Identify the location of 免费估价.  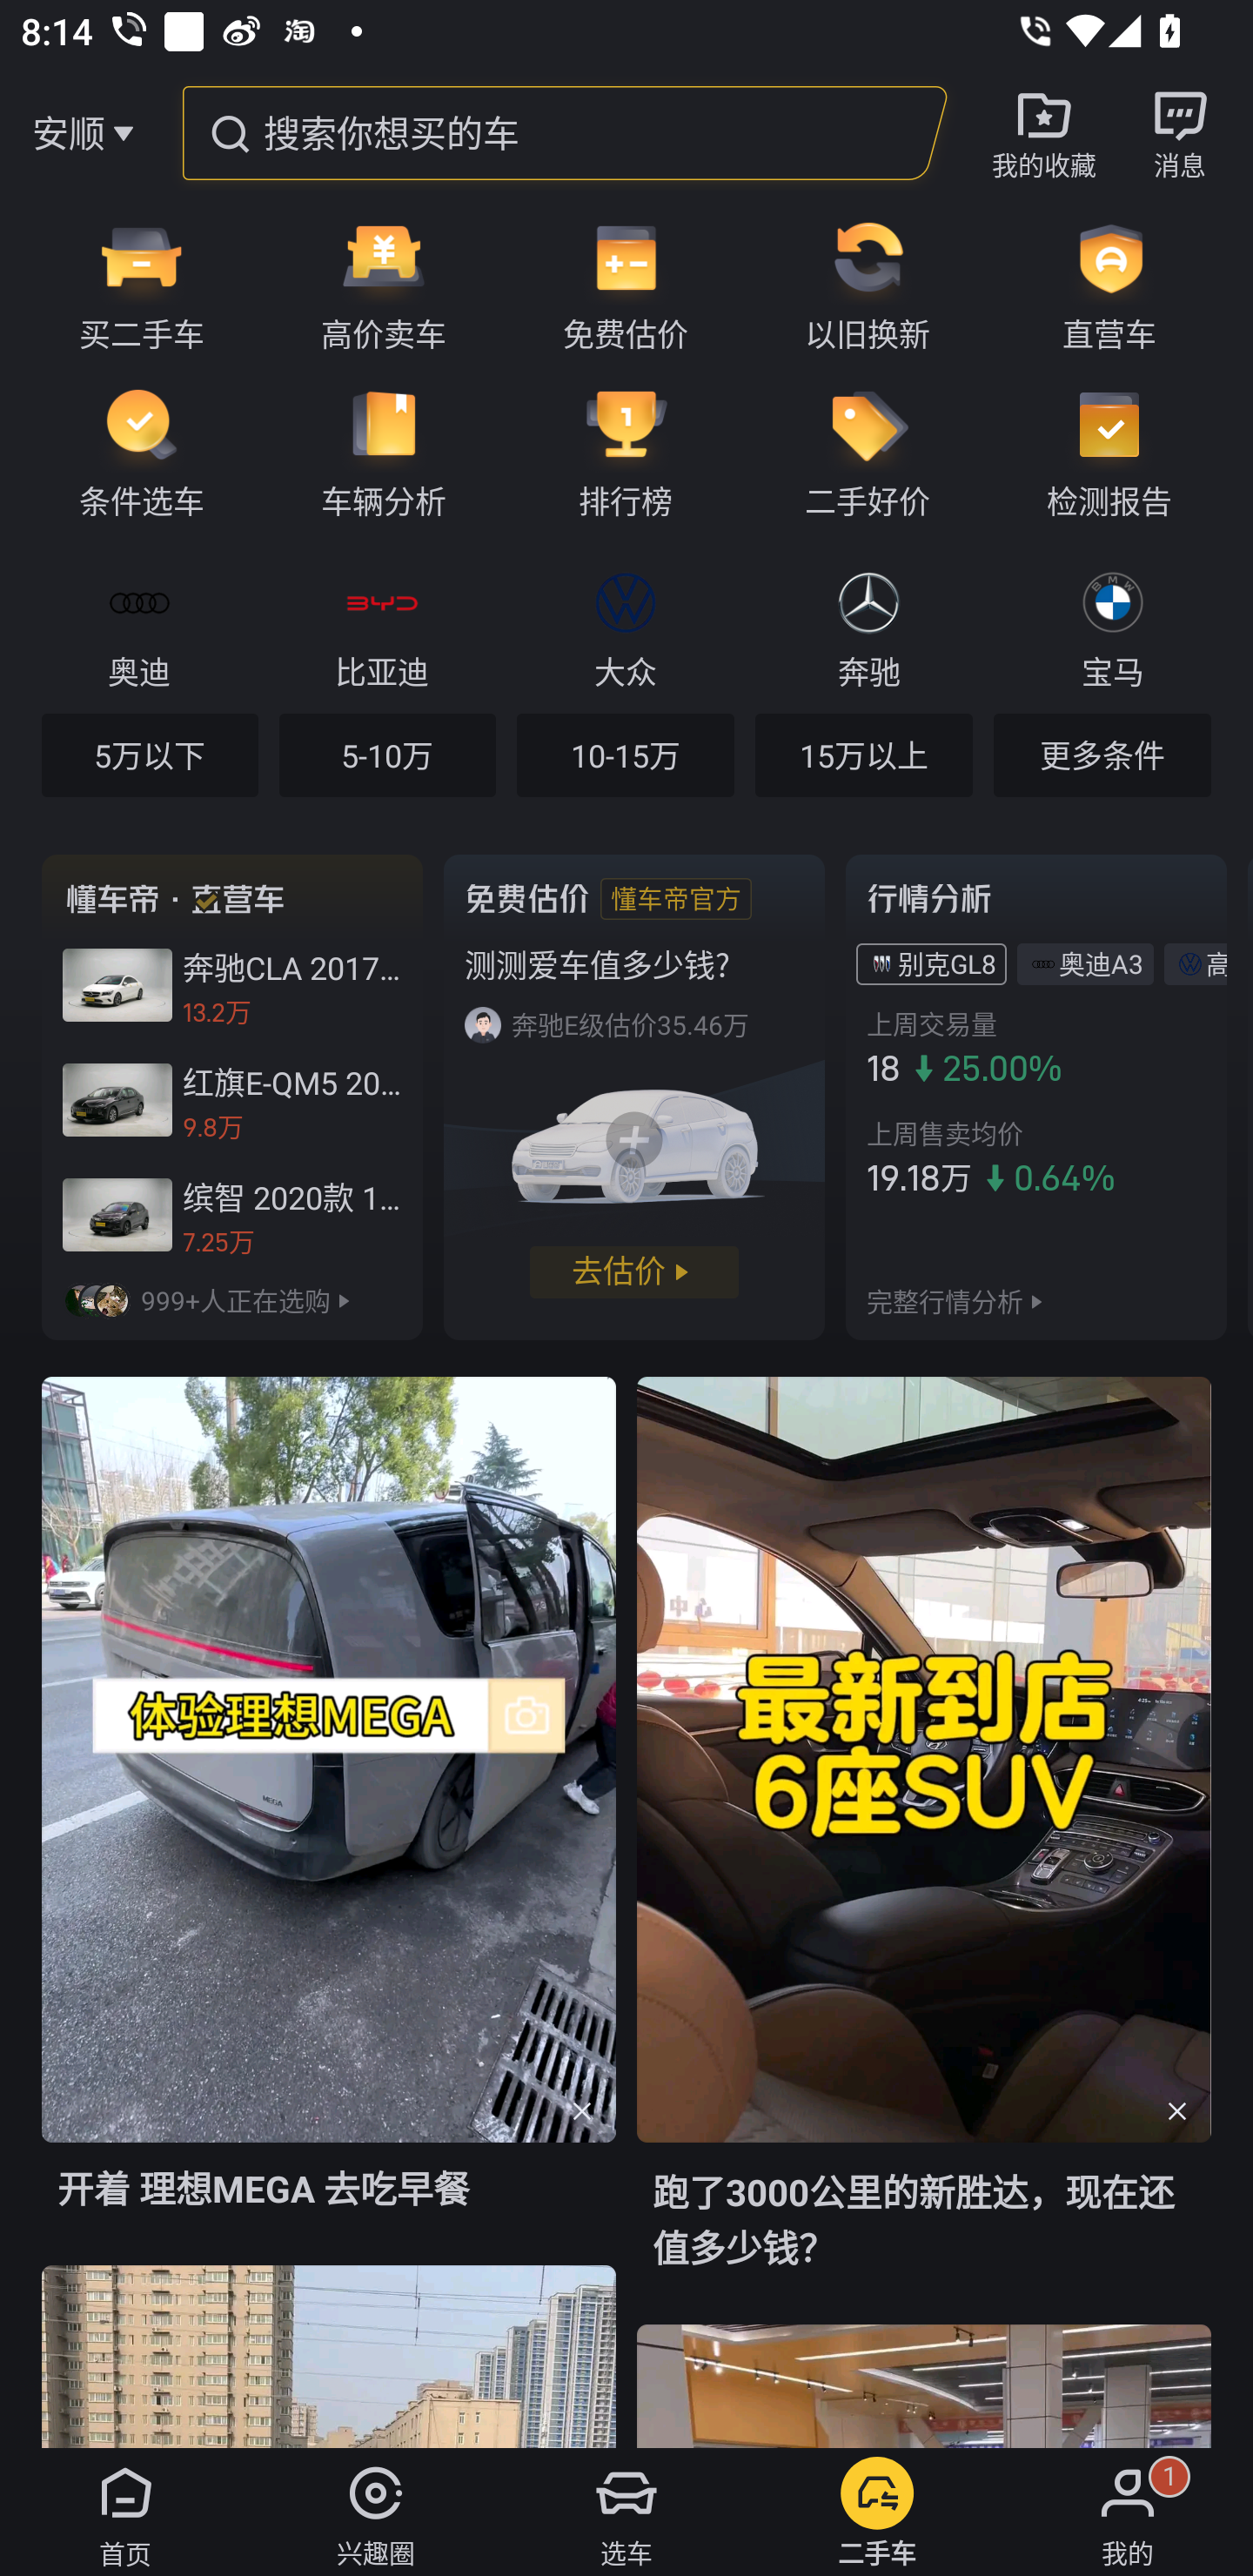
(626, 284).